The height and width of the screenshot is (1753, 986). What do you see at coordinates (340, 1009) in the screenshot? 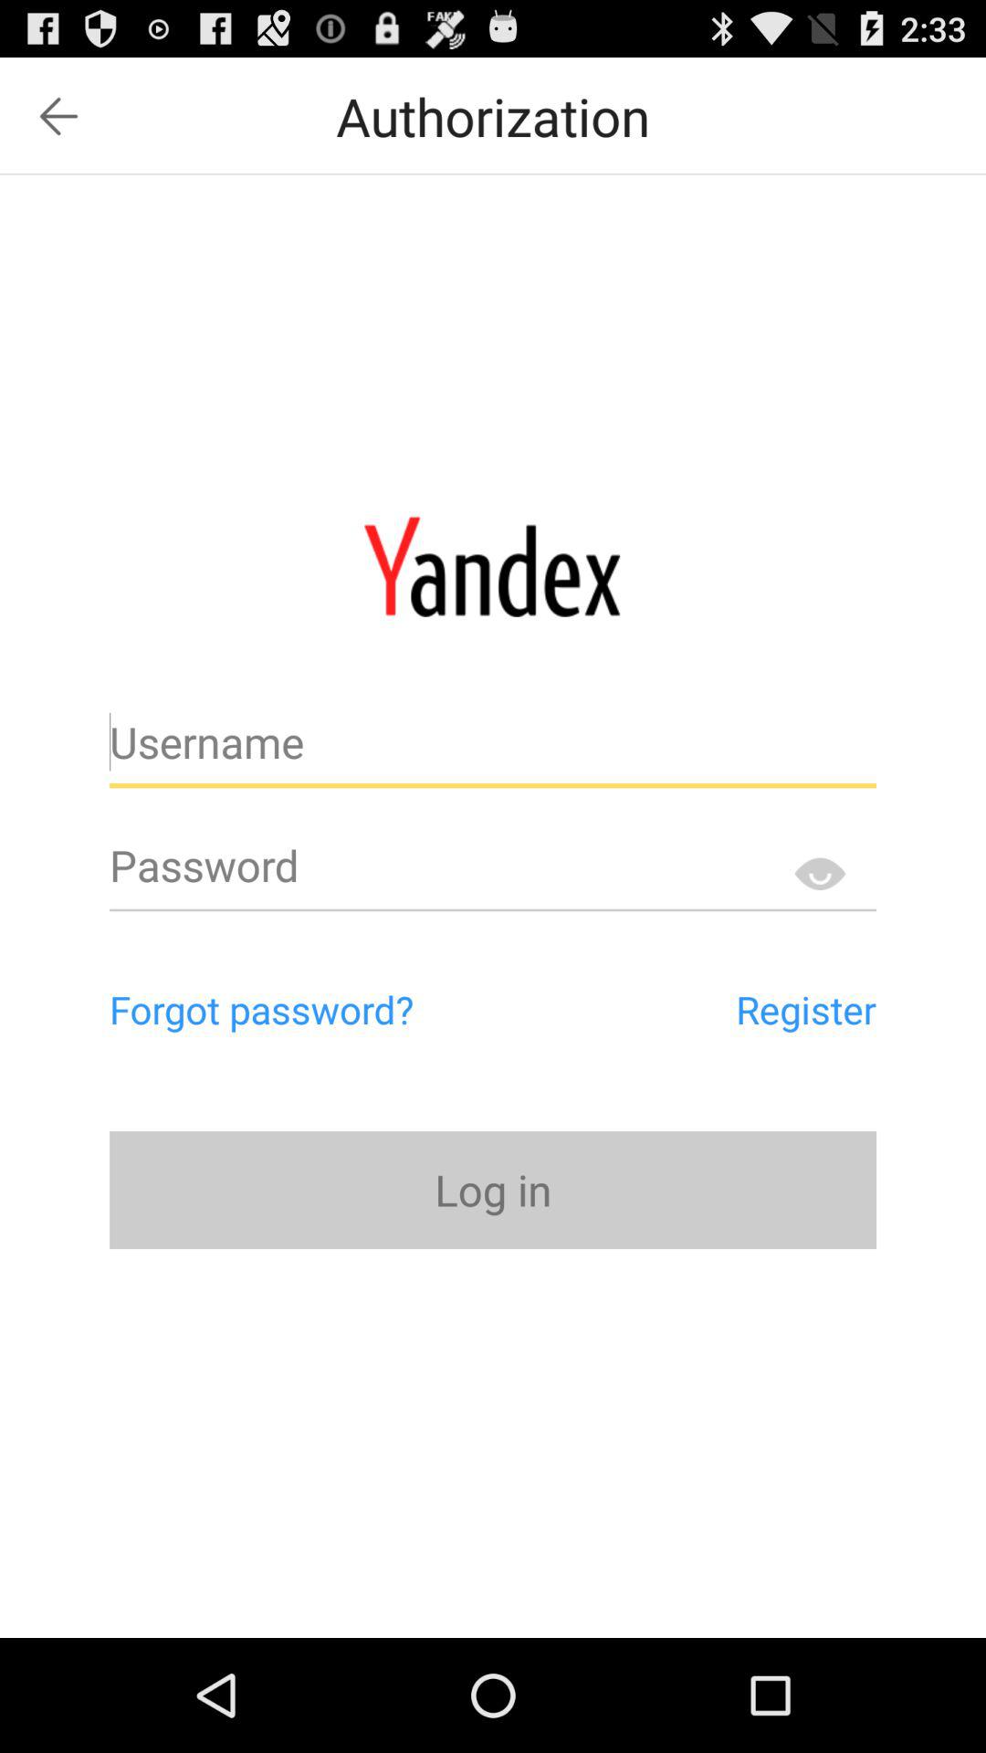
I see `turn off item to the left of the register icon` at bounding box center [340, 1009].